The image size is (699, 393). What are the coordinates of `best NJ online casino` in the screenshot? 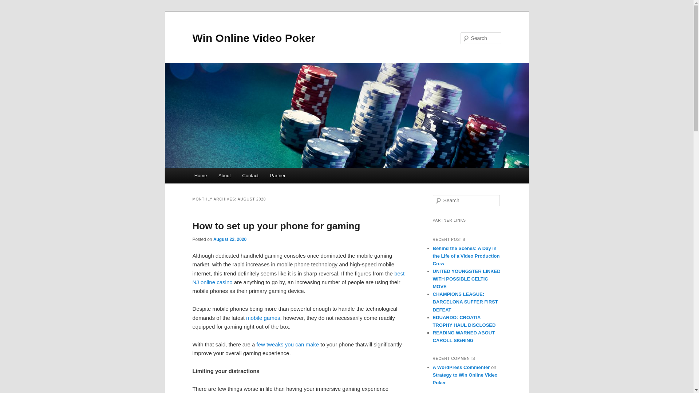 It's located at (299, 278).